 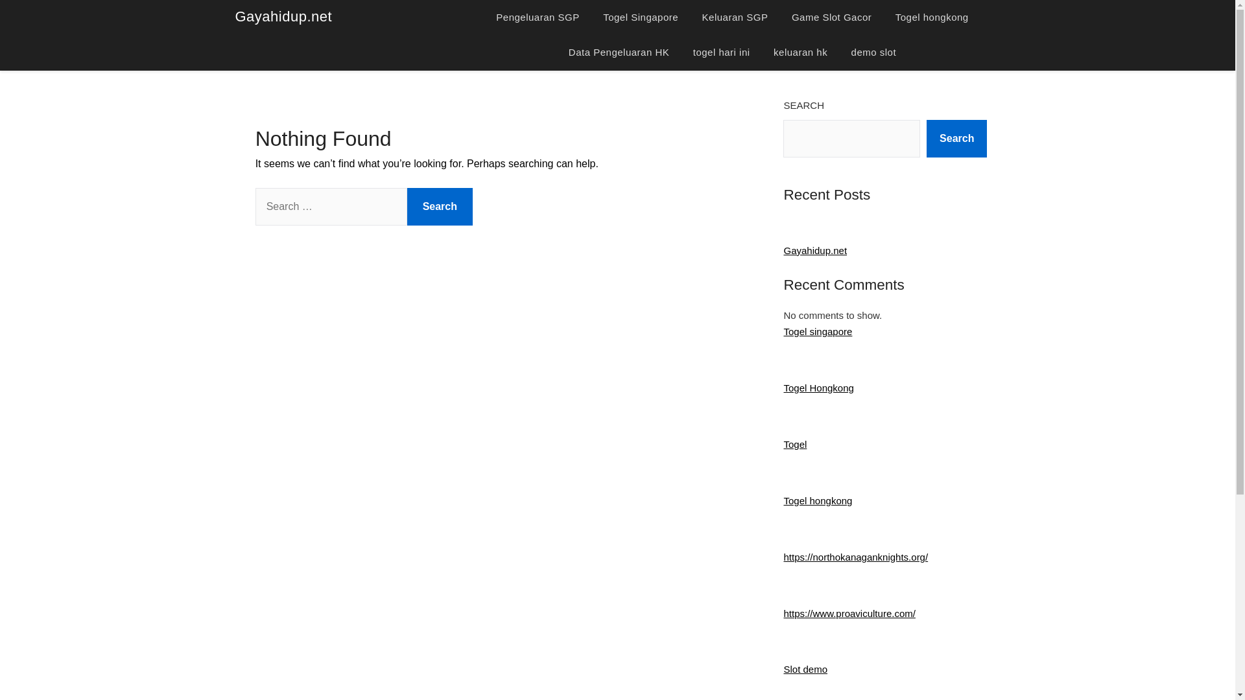 I want to click on Togel hongkong, so click(x=817, y=500).